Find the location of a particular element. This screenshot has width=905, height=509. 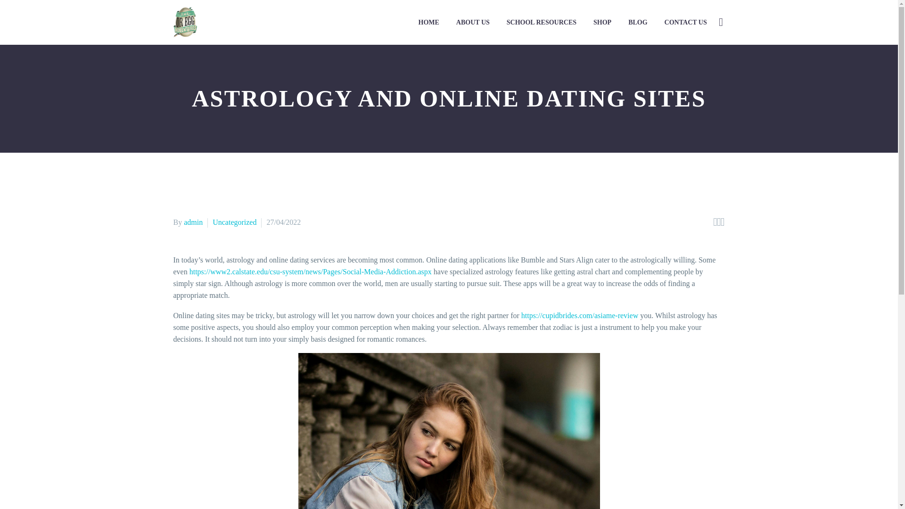

ABOUT US is located at coordinates (473, 22).